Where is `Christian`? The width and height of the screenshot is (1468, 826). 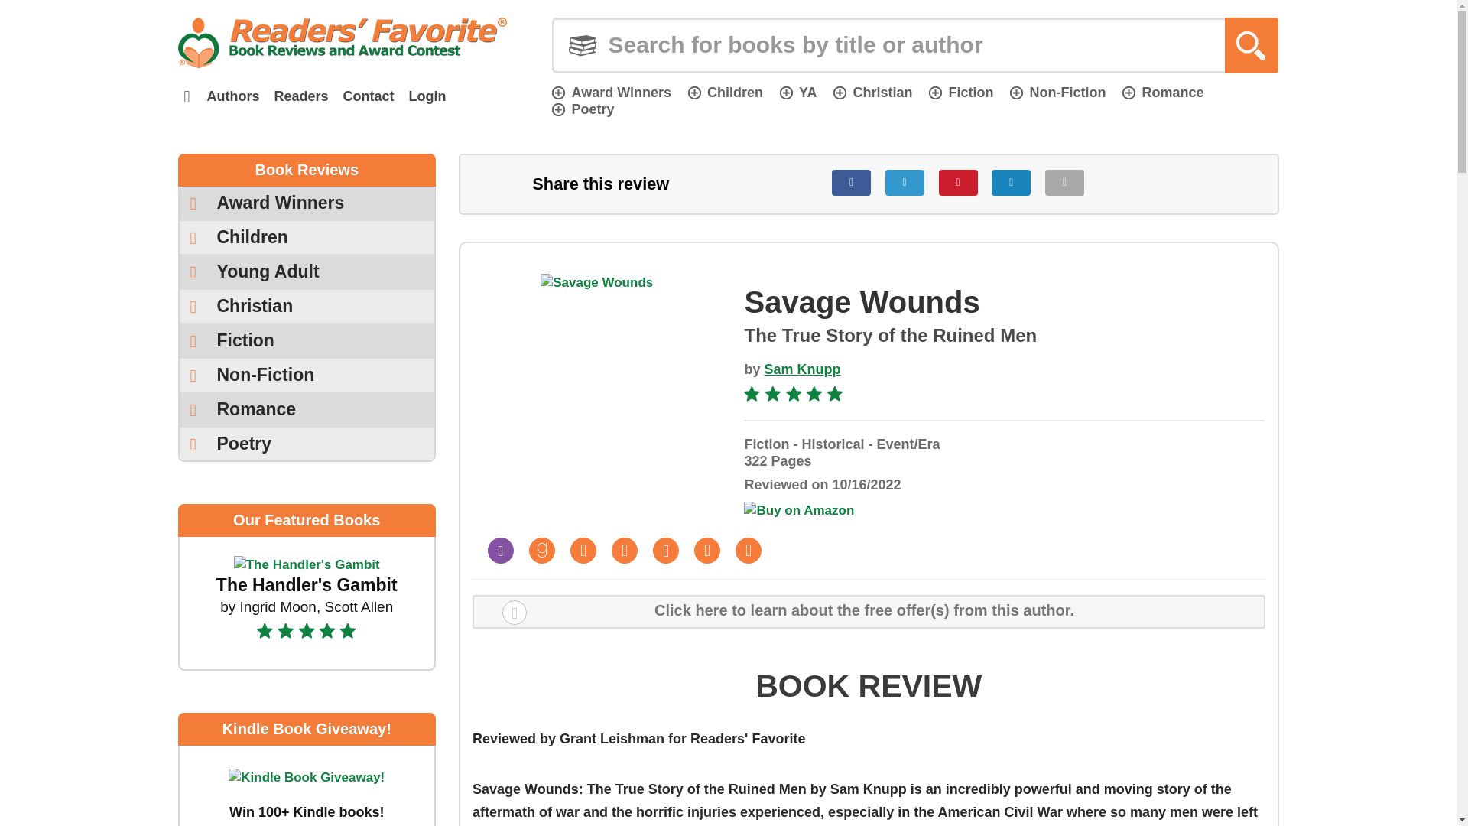
Christian is located at coordinates (872, 92).